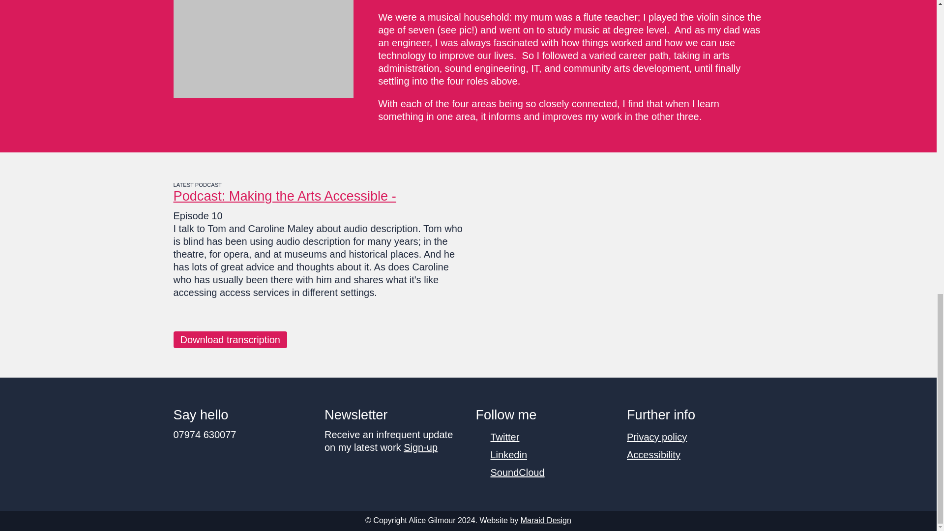 The image size is (944, 531). What do you see at coordinates (421, 447) in the screenshot?
I see `Sign-up` at bounding box center [421, 447].